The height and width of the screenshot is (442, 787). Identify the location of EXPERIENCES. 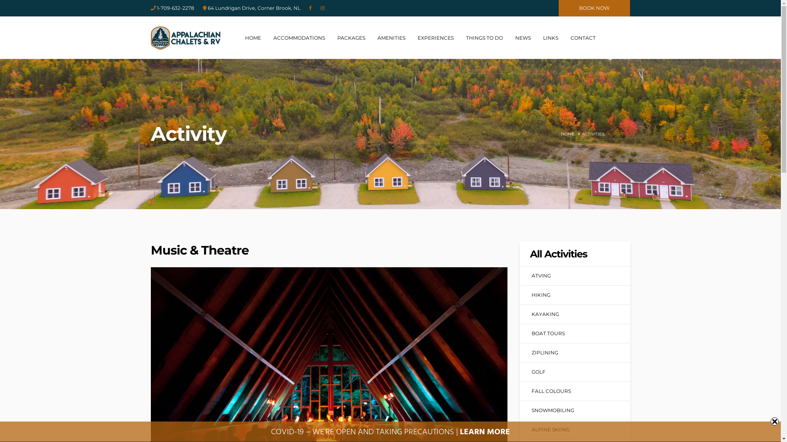
(435, 38).